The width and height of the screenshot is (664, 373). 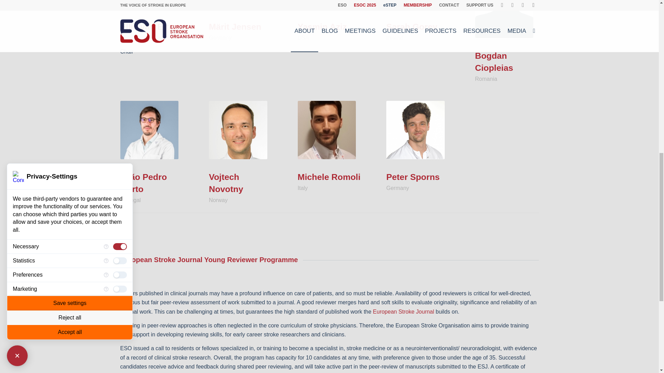 I want to click on Ellis, so click(x=149, y=4).